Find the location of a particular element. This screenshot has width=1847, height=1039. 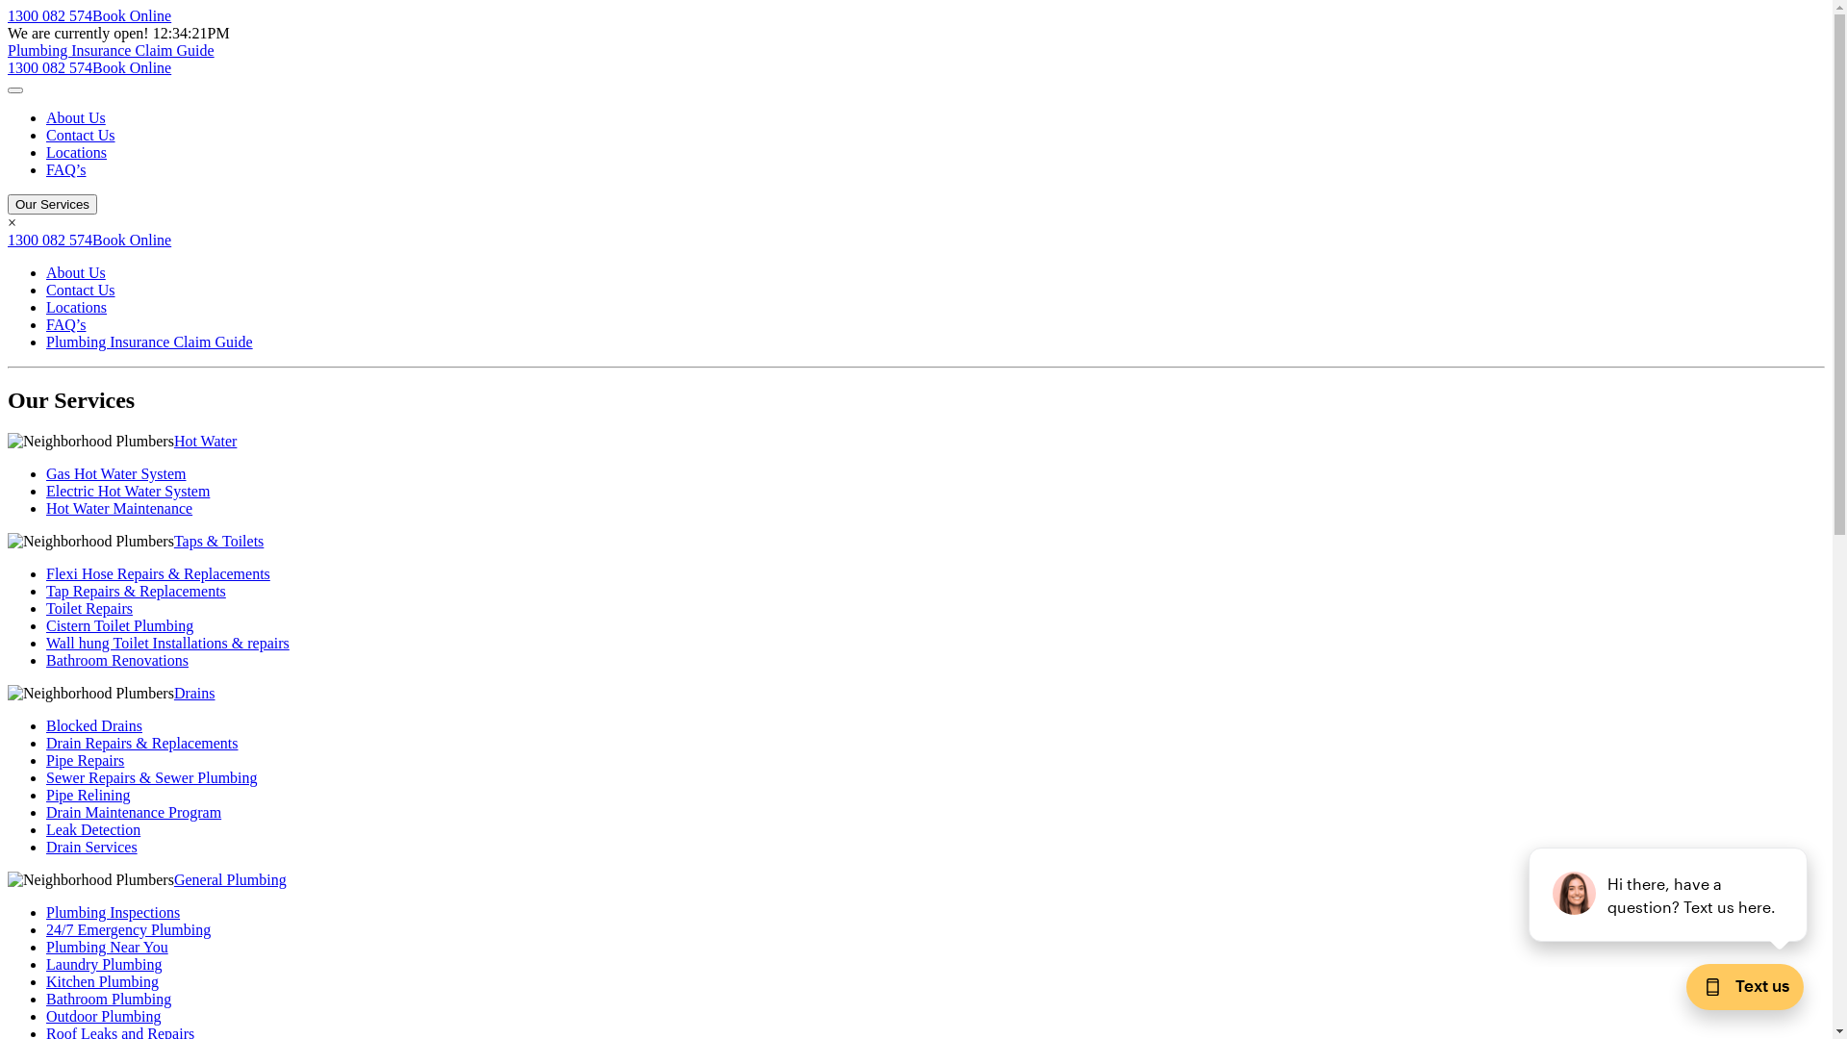

Book Online is located at coordinates (132, 15).